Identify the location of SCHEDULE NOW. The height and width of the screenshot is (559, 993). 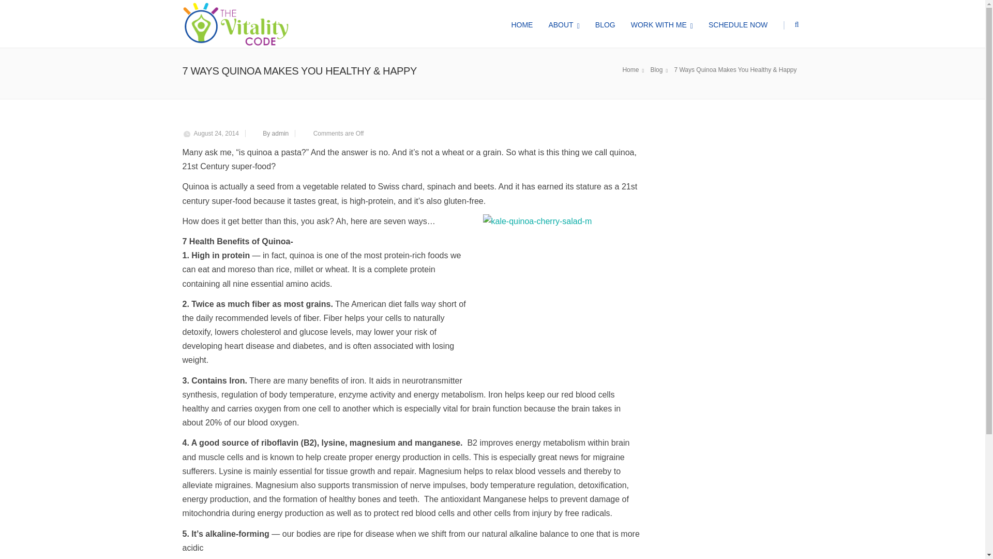
(738, 24).